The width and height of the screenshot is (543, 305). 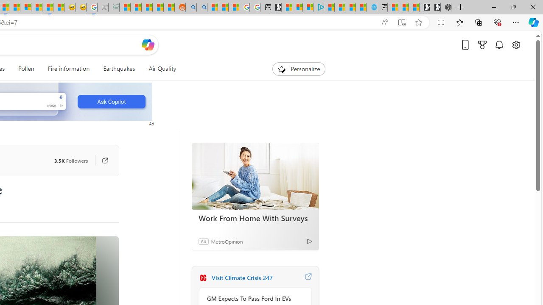 I want to click on GM Expects To Pass Ford In EVs, so click(x=253, y=298).